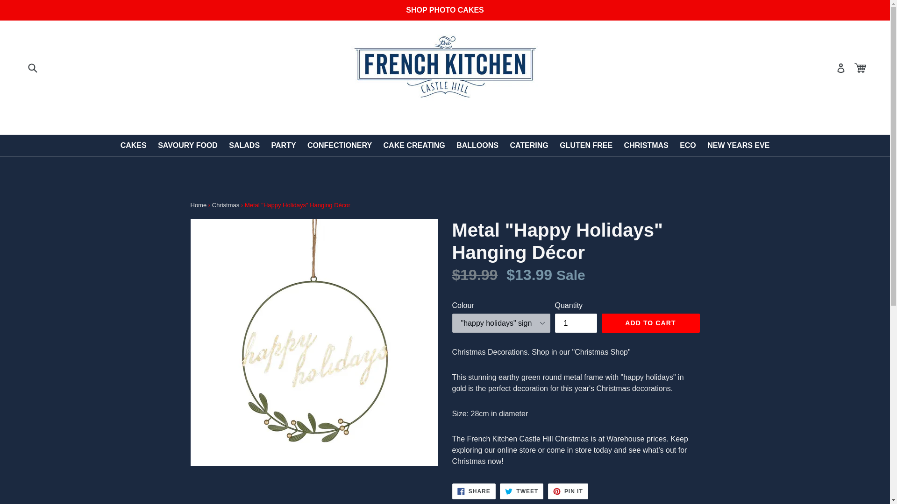  Describe the element at coordinates (521, 491) in the screenshot. I see `Tweet on Twitter` at that location.